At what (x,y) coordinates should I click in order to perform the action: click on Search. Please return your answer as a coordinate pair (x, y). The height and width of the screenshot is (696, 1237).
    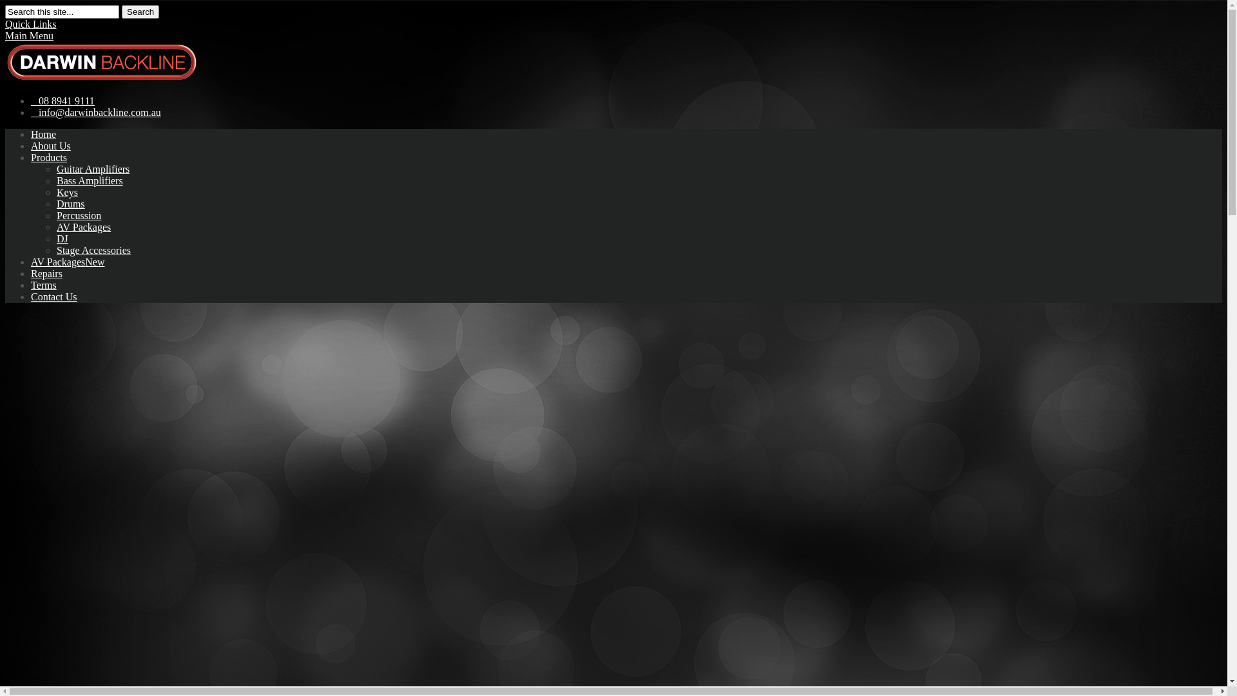
    Looking at the image, I should click on (140, 12).